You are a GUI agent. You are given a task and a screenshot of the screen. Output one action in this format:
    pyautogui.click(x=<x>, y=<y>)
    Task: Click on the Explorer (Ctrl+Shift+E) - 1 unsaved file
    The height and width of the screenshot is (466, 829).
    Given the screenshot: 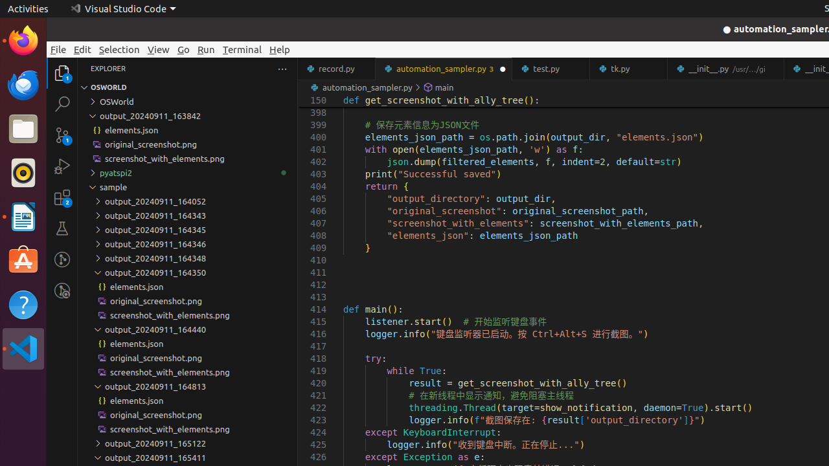 What is the action you would take?
    pyautogui.click(x=62, y=73)
    